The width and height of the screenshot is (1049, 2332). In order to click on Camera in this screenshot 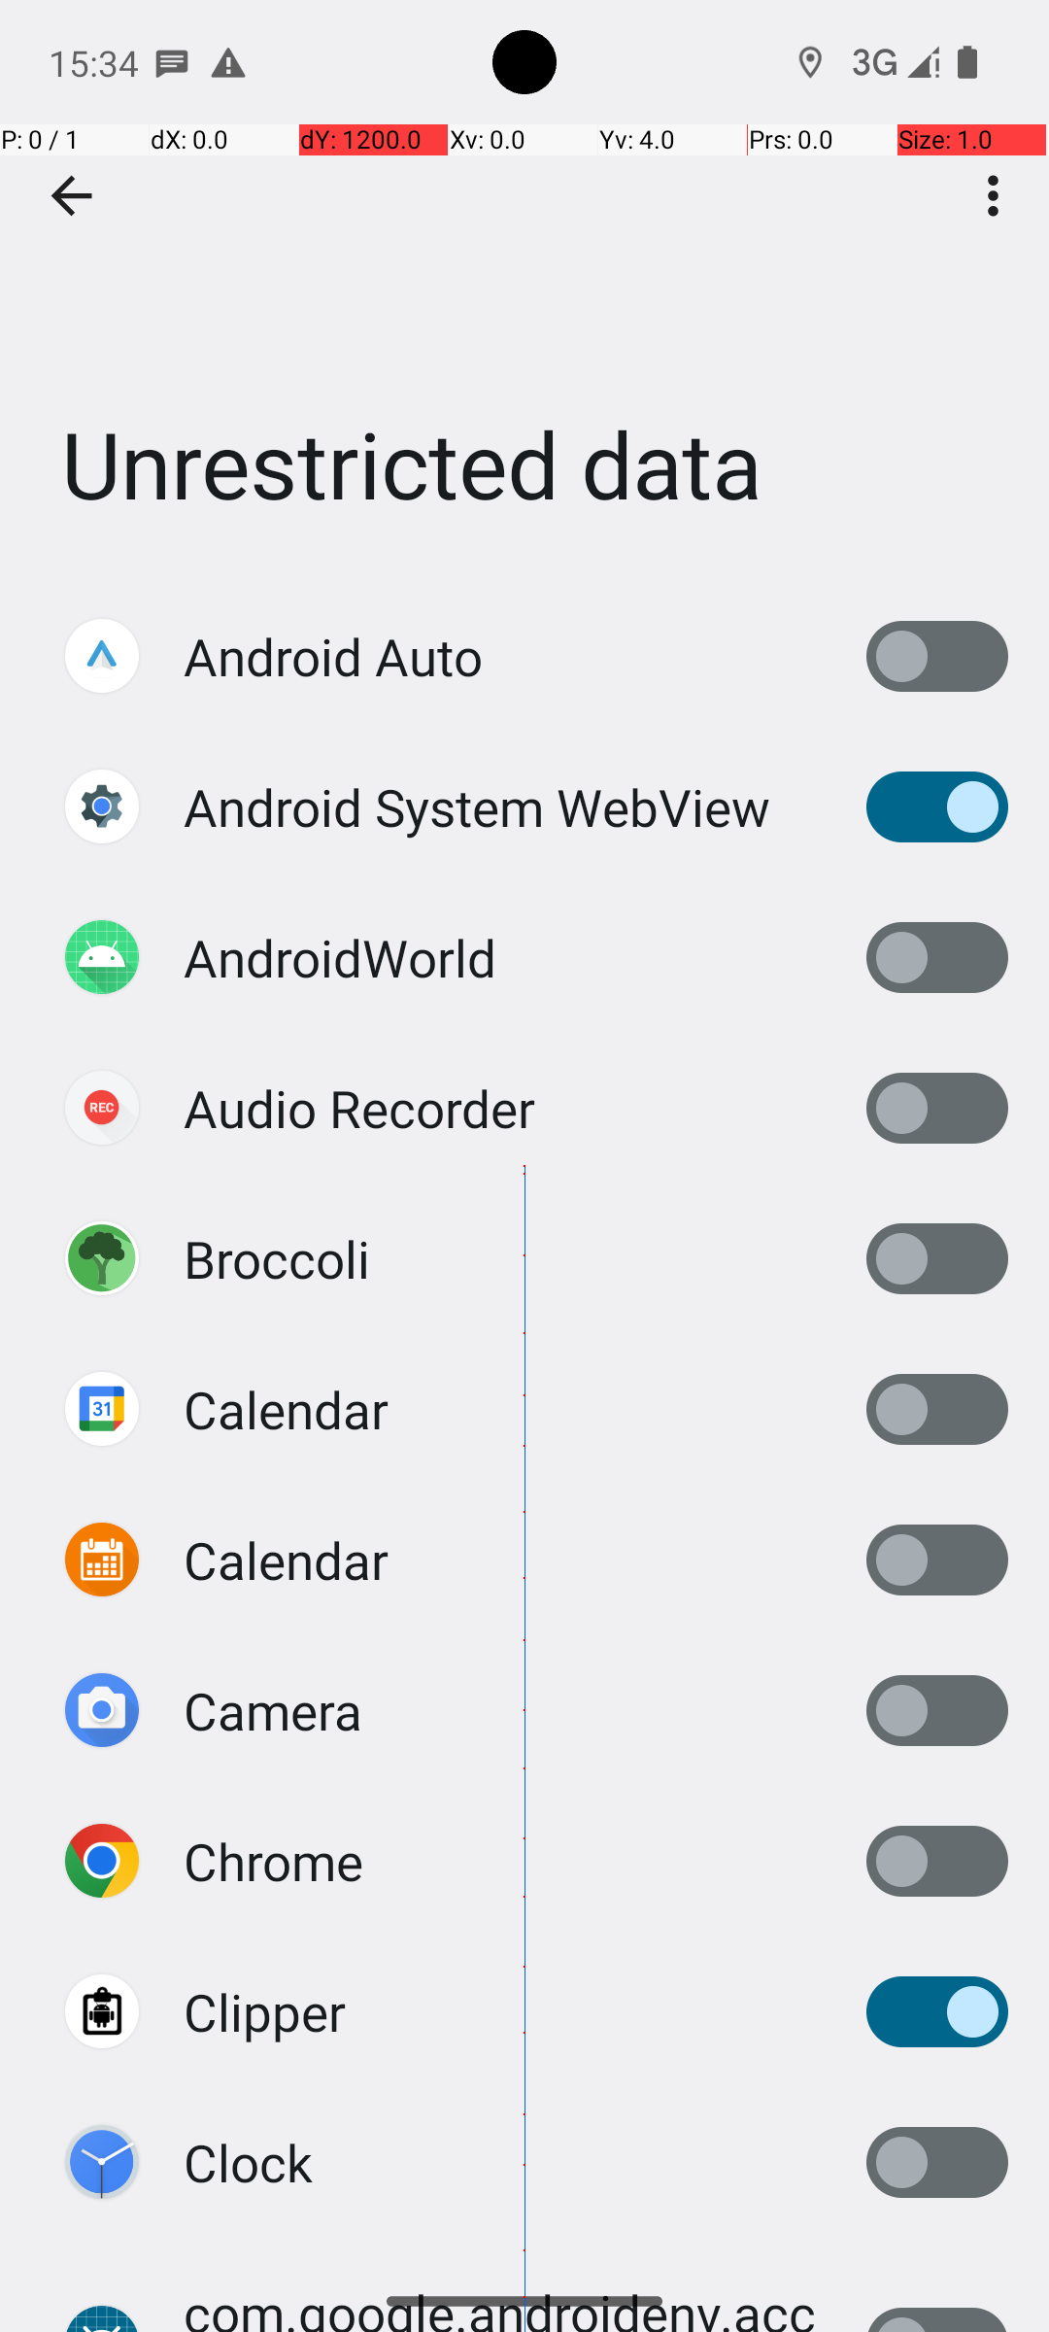, I will do `click(273, 1710)`.